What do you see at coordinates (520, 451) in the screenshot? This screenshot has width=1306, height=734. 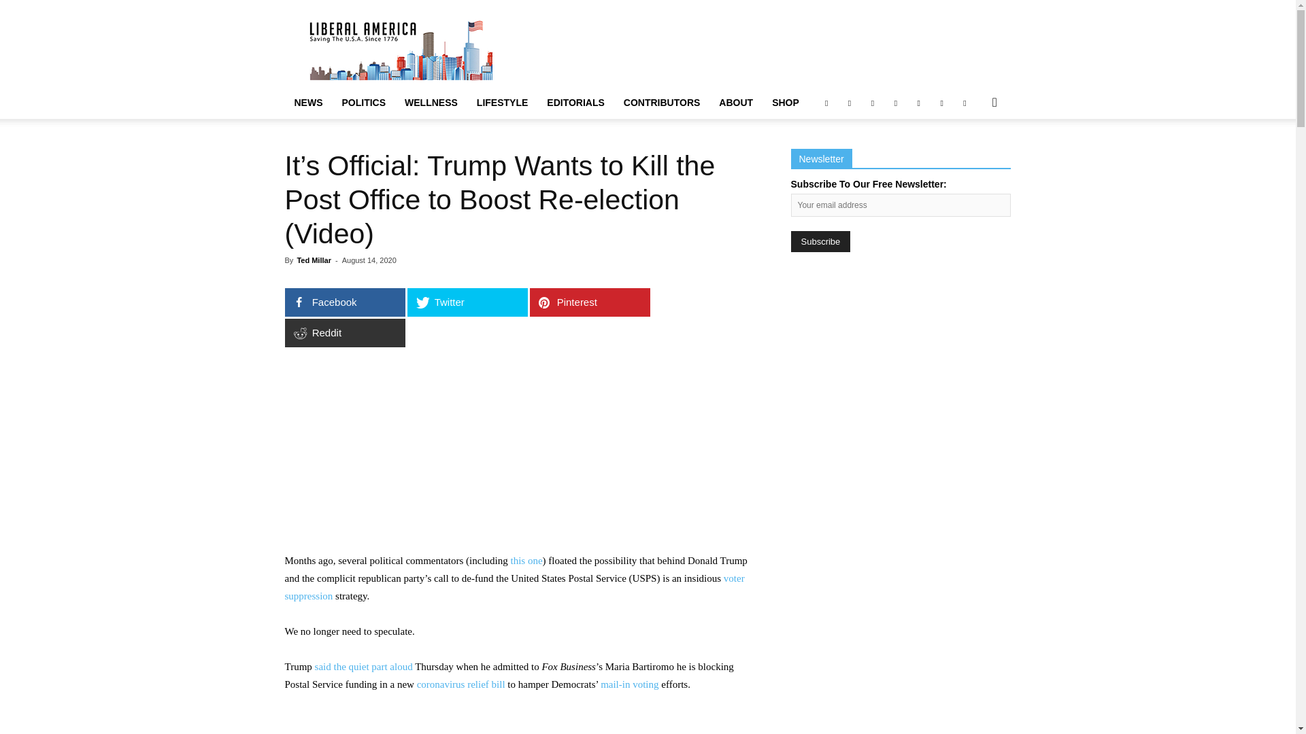 I see `Advertisement` at bounding box center [520, 451].